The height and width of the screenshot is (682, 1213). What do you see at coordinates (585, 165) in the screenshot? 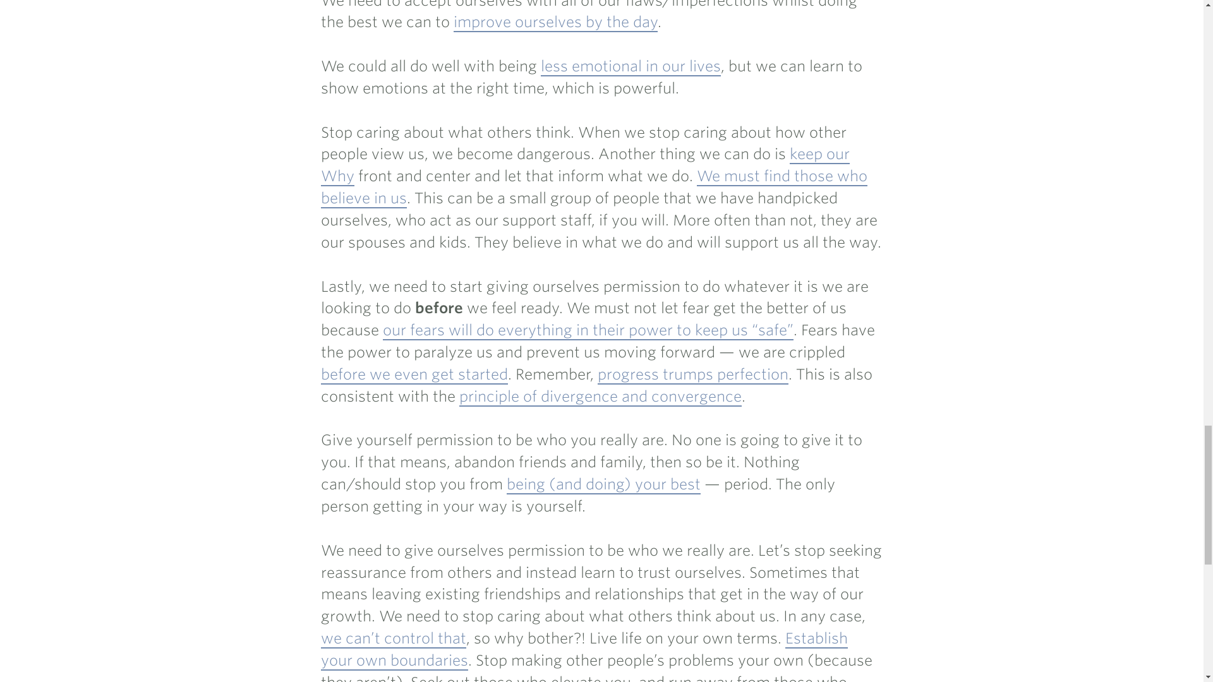
I see `keep our Why` at bounding box center [585, 165].